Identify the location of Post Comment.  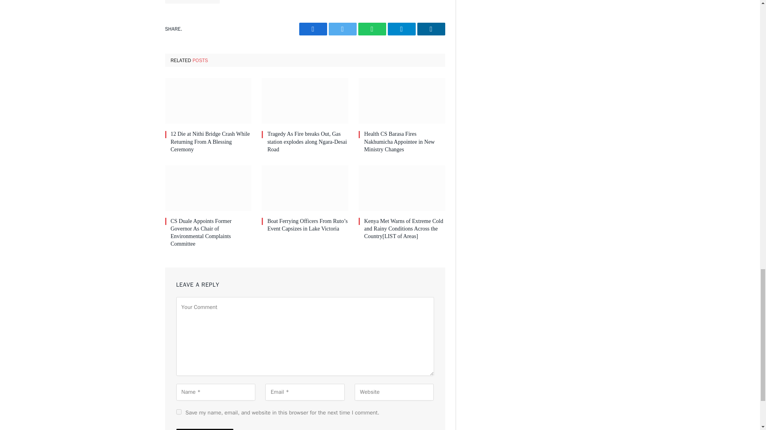
(205, 429).